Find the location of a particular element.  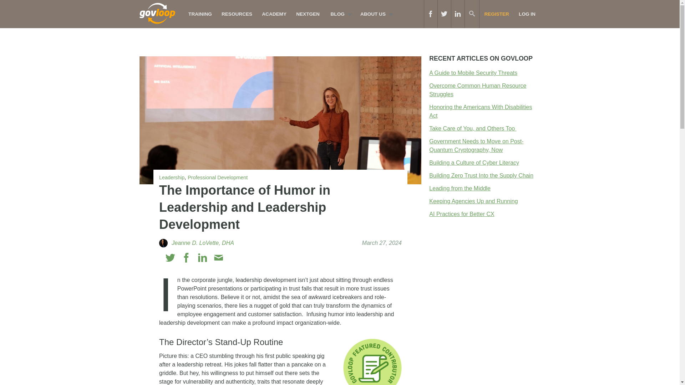

LOG IN is located at coordinates (527, 14).